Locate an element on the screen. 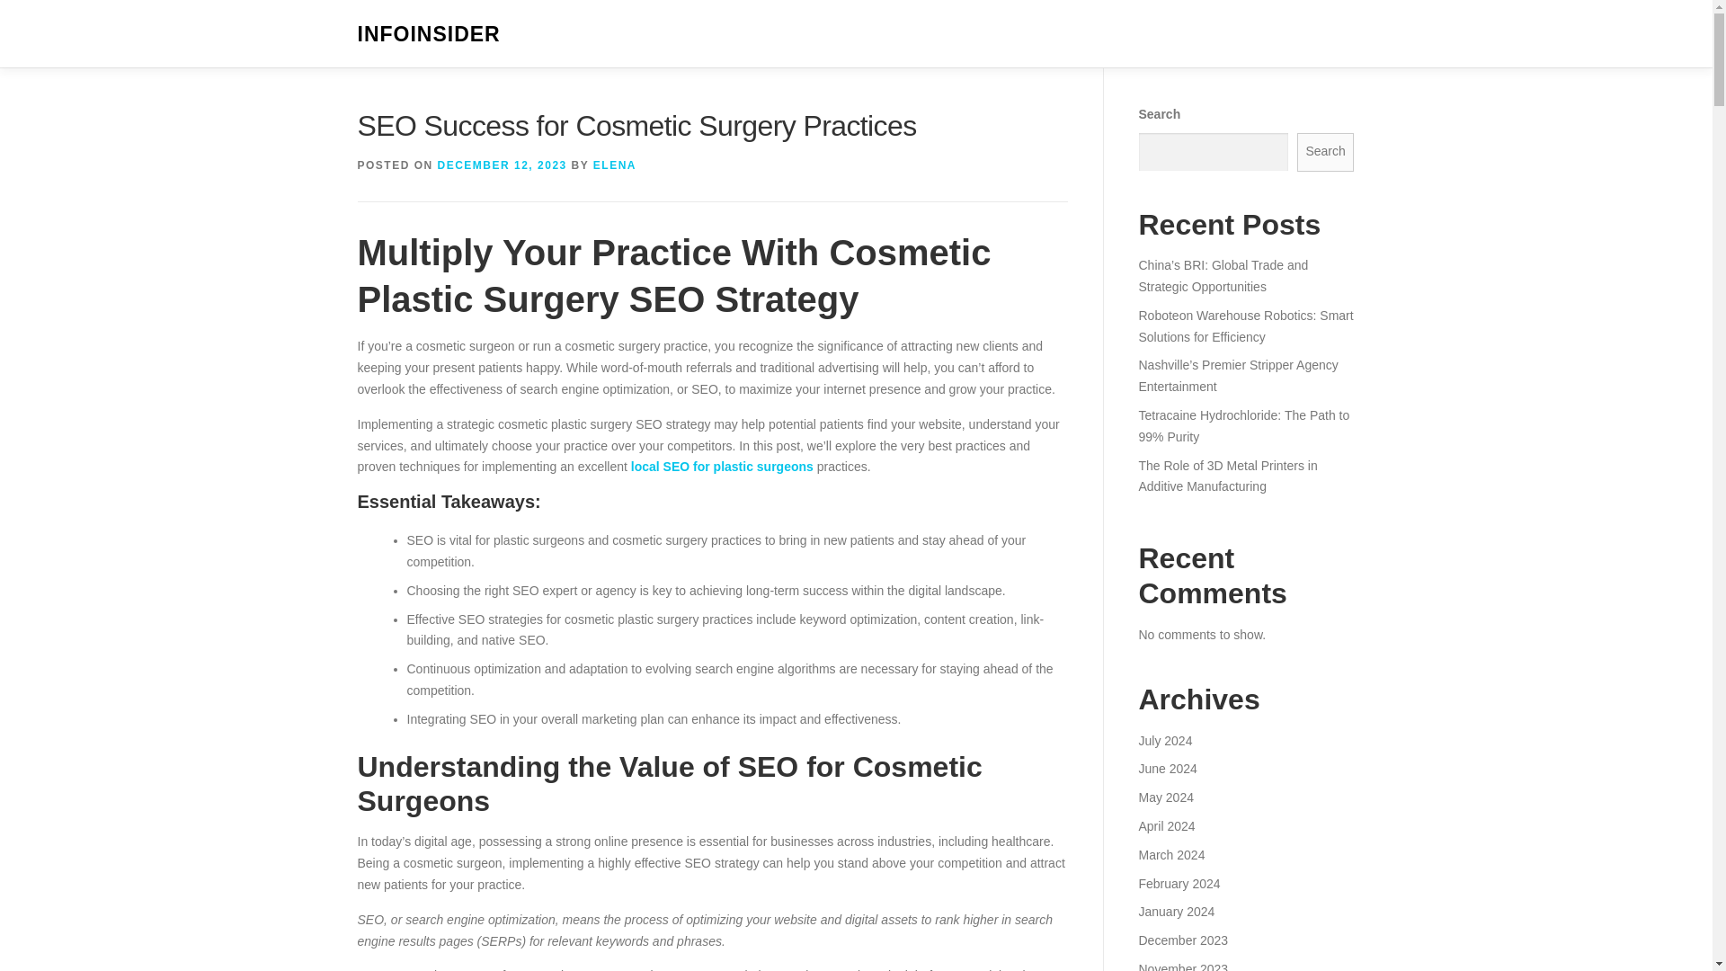 This screenshot has height=971, width=1726. The Role of 3D Metal Printers in Additive Manufacturing is located at coordinates (1226, 476).